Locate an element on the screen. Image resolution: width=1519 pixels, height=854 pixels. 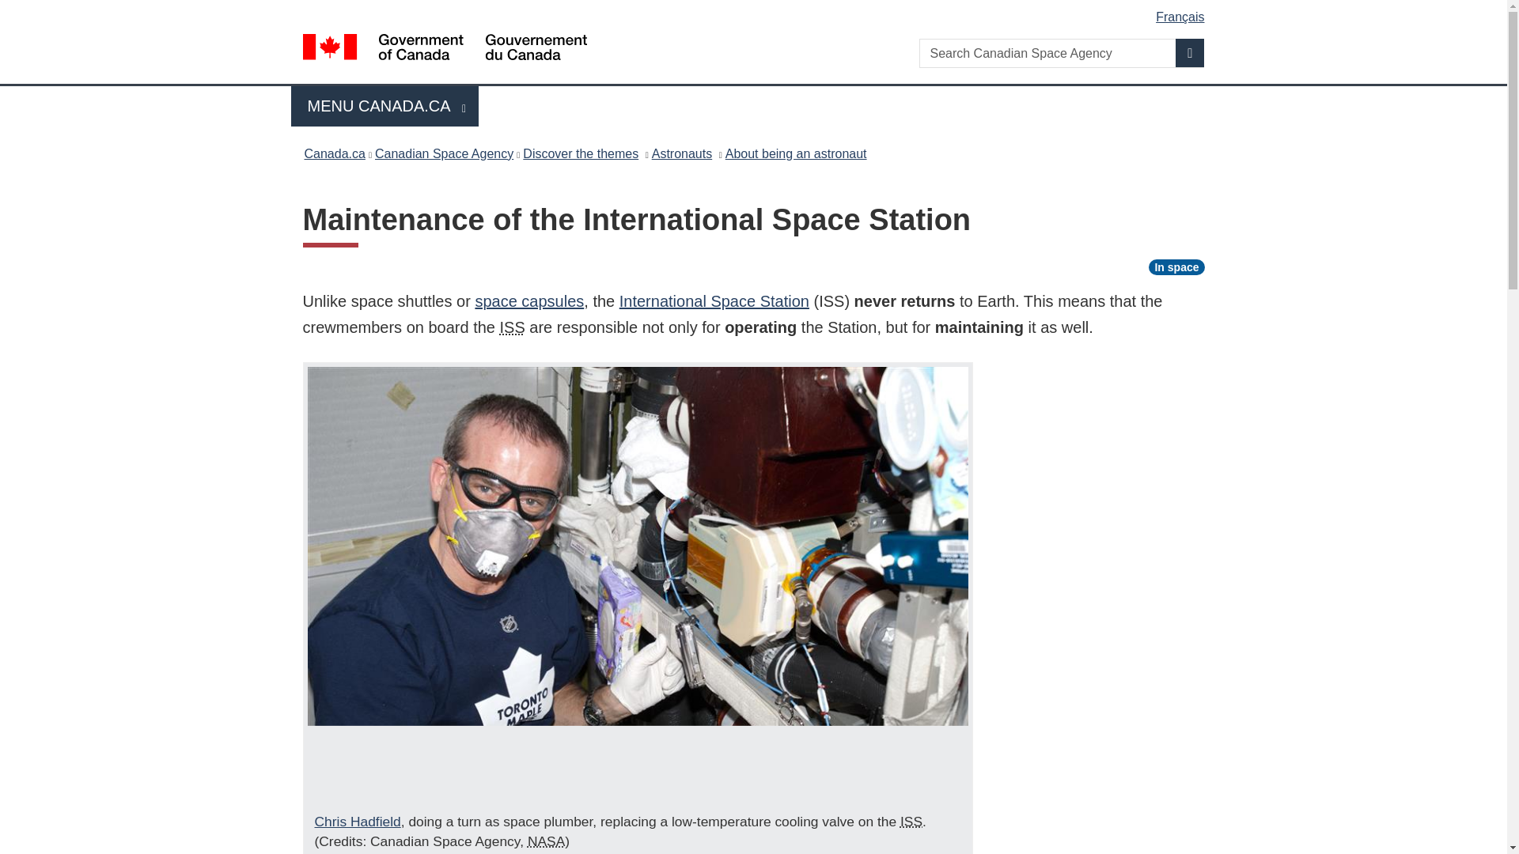
National Aeronautics and Space Administration is located at coordinates (546, 841).